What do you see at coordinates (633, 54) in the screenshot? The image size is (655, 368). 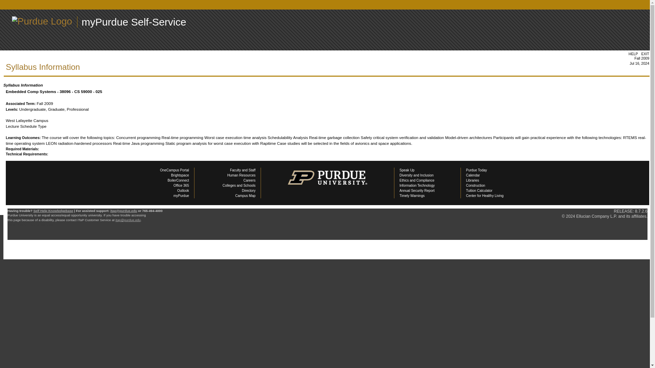 I see `HELP` at bounding box center [633, 54].